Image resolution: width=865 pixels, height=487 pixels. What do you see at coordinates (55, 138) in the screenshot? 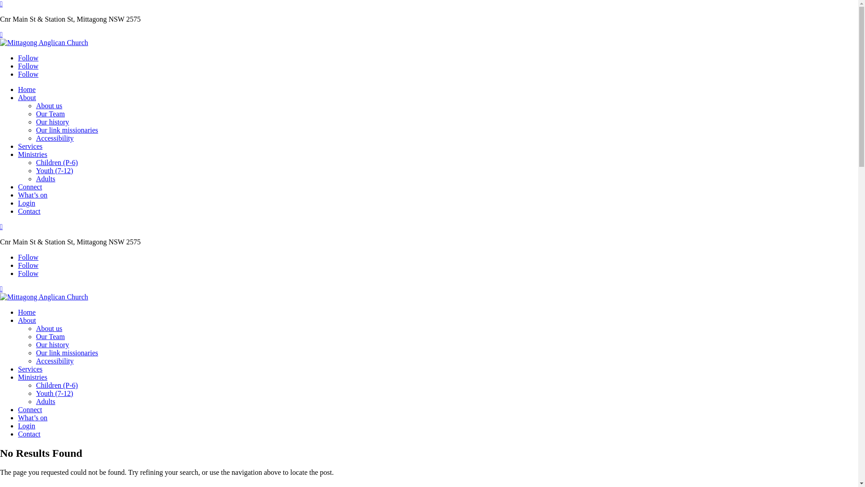
I see `Accessibility` at bounding box center [55, 138].